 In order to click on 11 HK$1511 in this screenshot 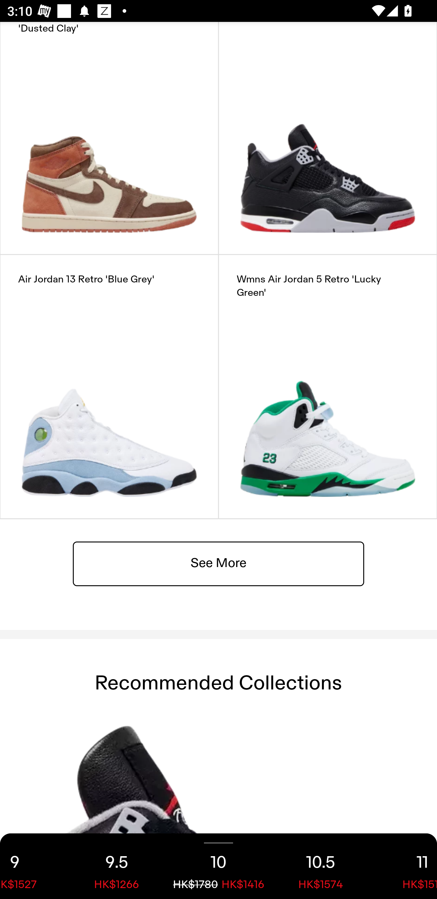, I will do `click(404, 866)`.